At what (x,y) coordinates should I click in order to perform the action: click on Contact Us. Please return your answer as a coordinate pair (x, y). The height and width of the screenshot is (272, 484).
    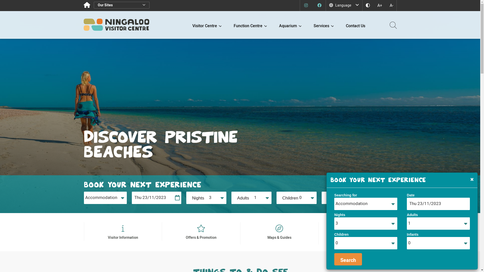
    Looking at the image, I should click on (357, 233).